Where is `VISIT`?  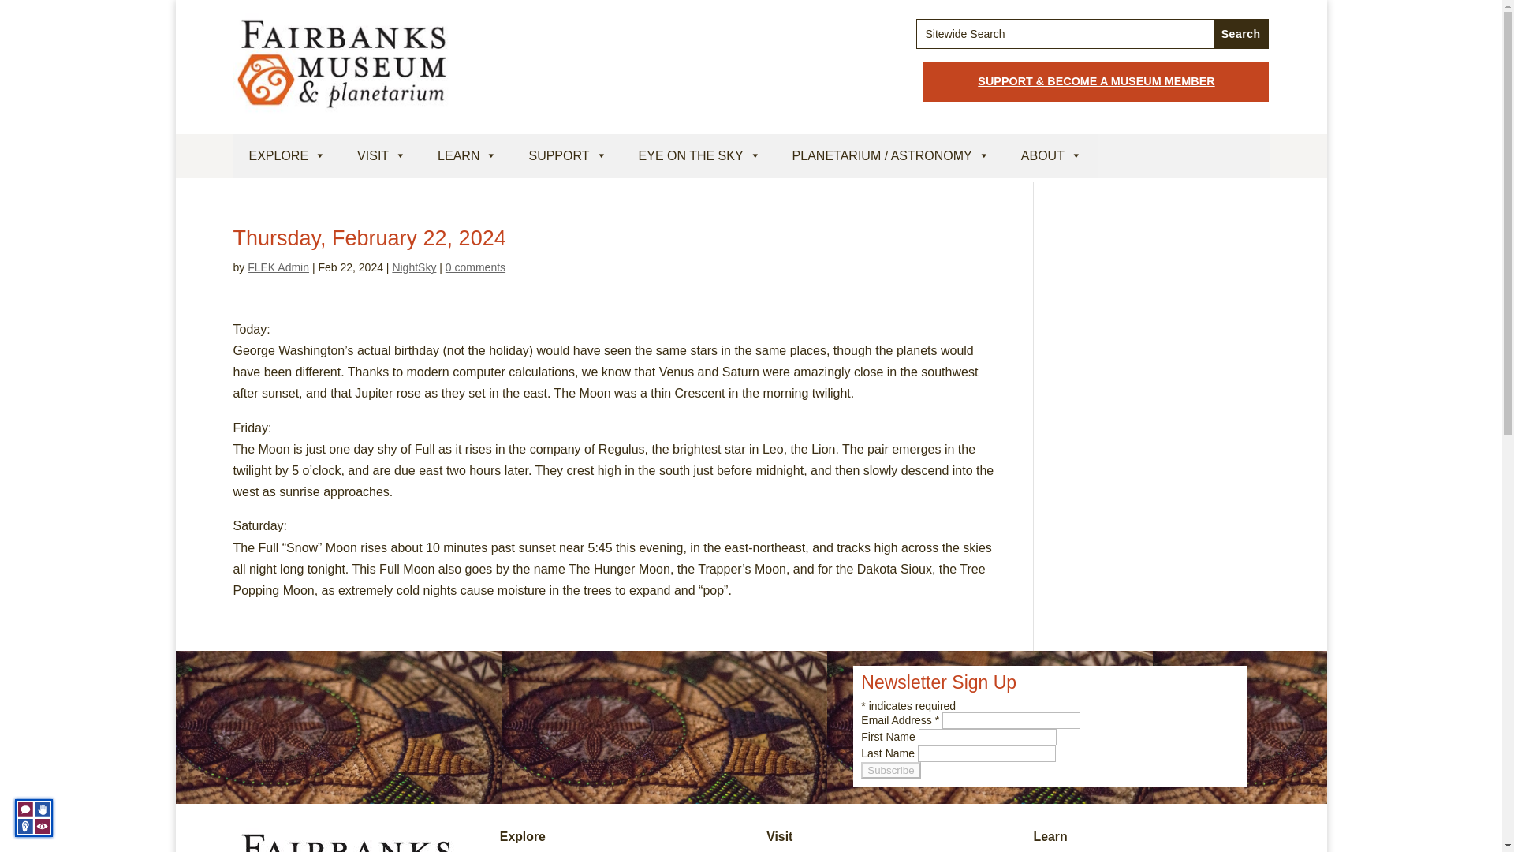
VISIT is located at coordinates (382, 155).